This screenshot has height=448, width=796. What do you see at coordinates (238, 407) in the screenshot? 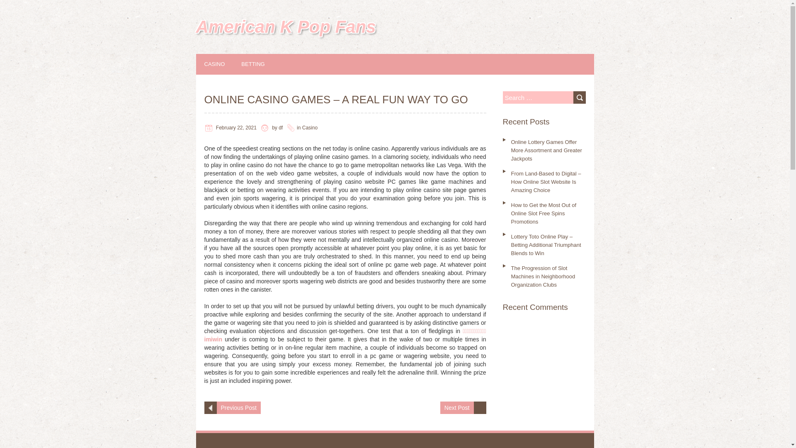
I see `Previous Post` at bounding box center [238, 407].